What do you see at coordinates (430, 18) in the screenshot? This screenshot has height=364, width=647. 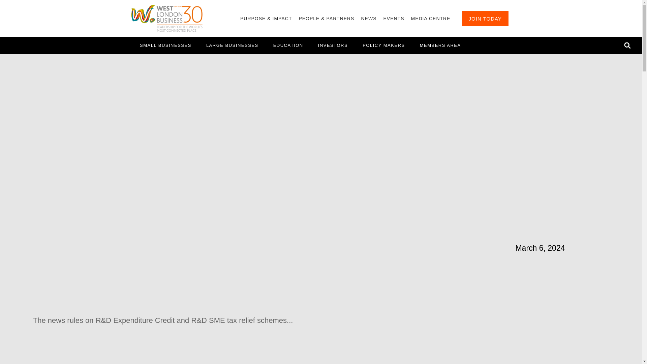 I see `MEDIA CENTRE` at bounding box center [430, 18].